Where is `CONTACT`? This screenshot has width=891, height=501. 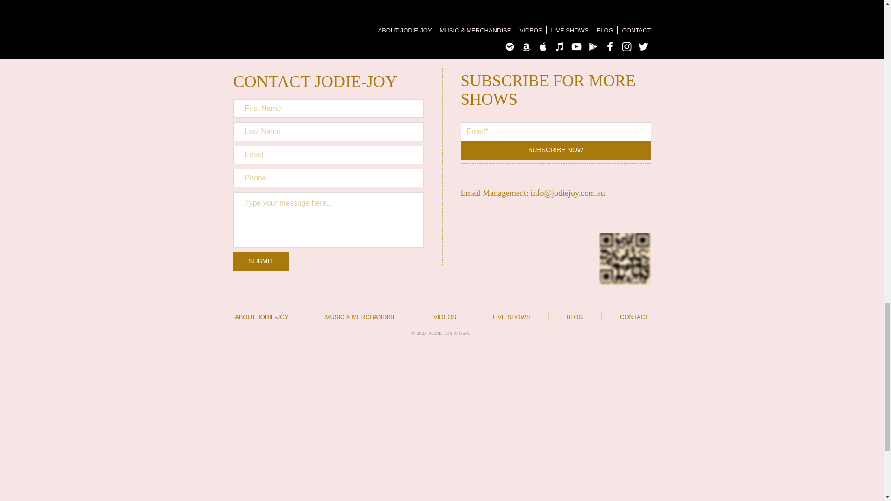 CONTACT is located at coordinates (634, 317).